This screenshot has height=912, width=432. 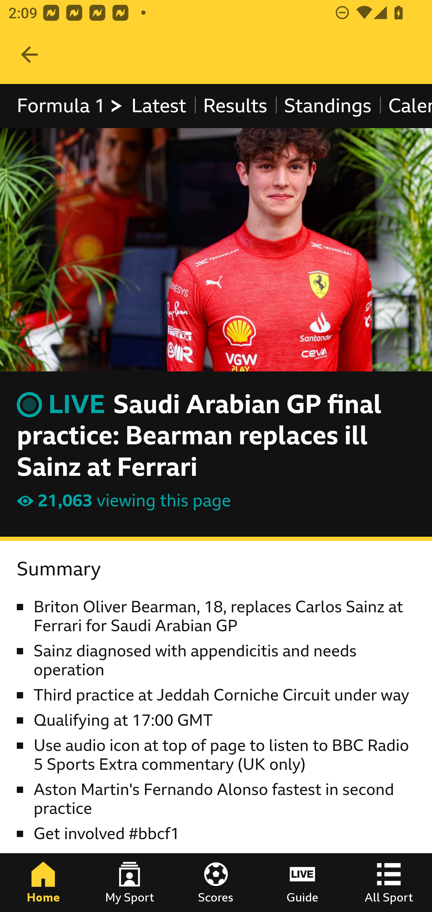 What do you see at coordinates (302, 883) in the screenshot?
I see `Guide` at bounding box center [302, 883].